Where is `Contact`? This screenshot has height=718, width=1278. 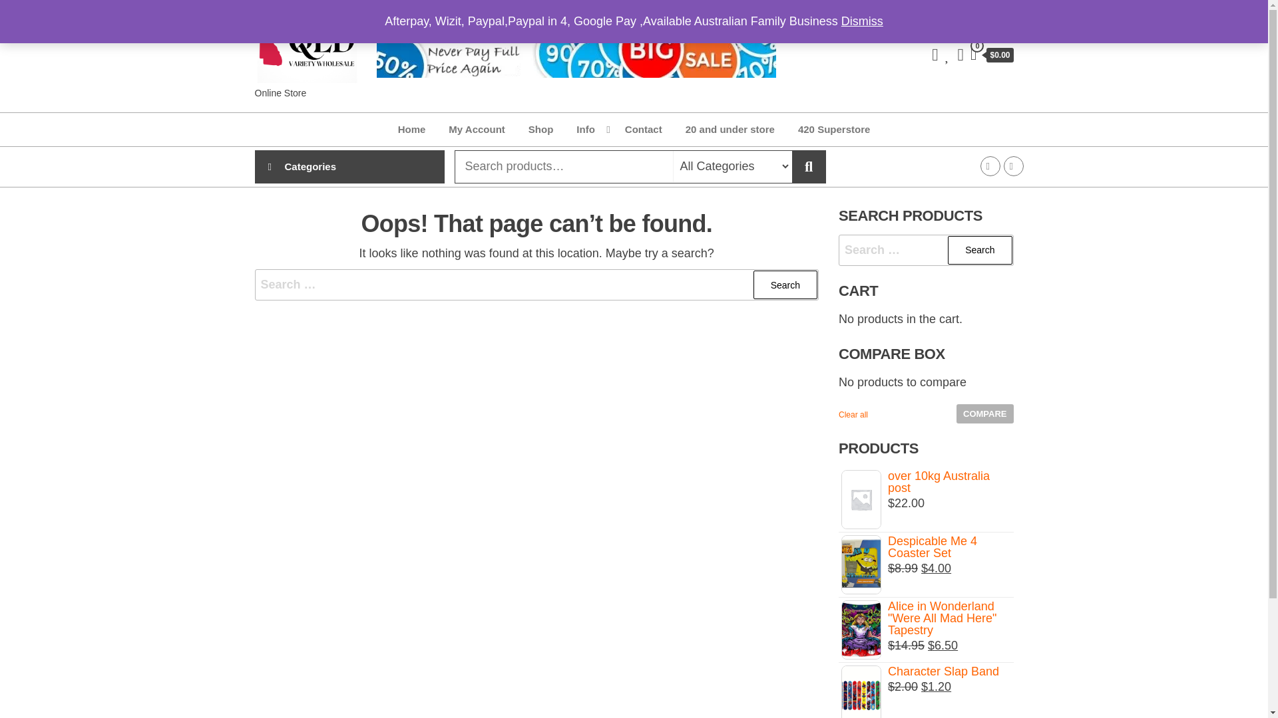 Contact is located at coordinates (643, 129).